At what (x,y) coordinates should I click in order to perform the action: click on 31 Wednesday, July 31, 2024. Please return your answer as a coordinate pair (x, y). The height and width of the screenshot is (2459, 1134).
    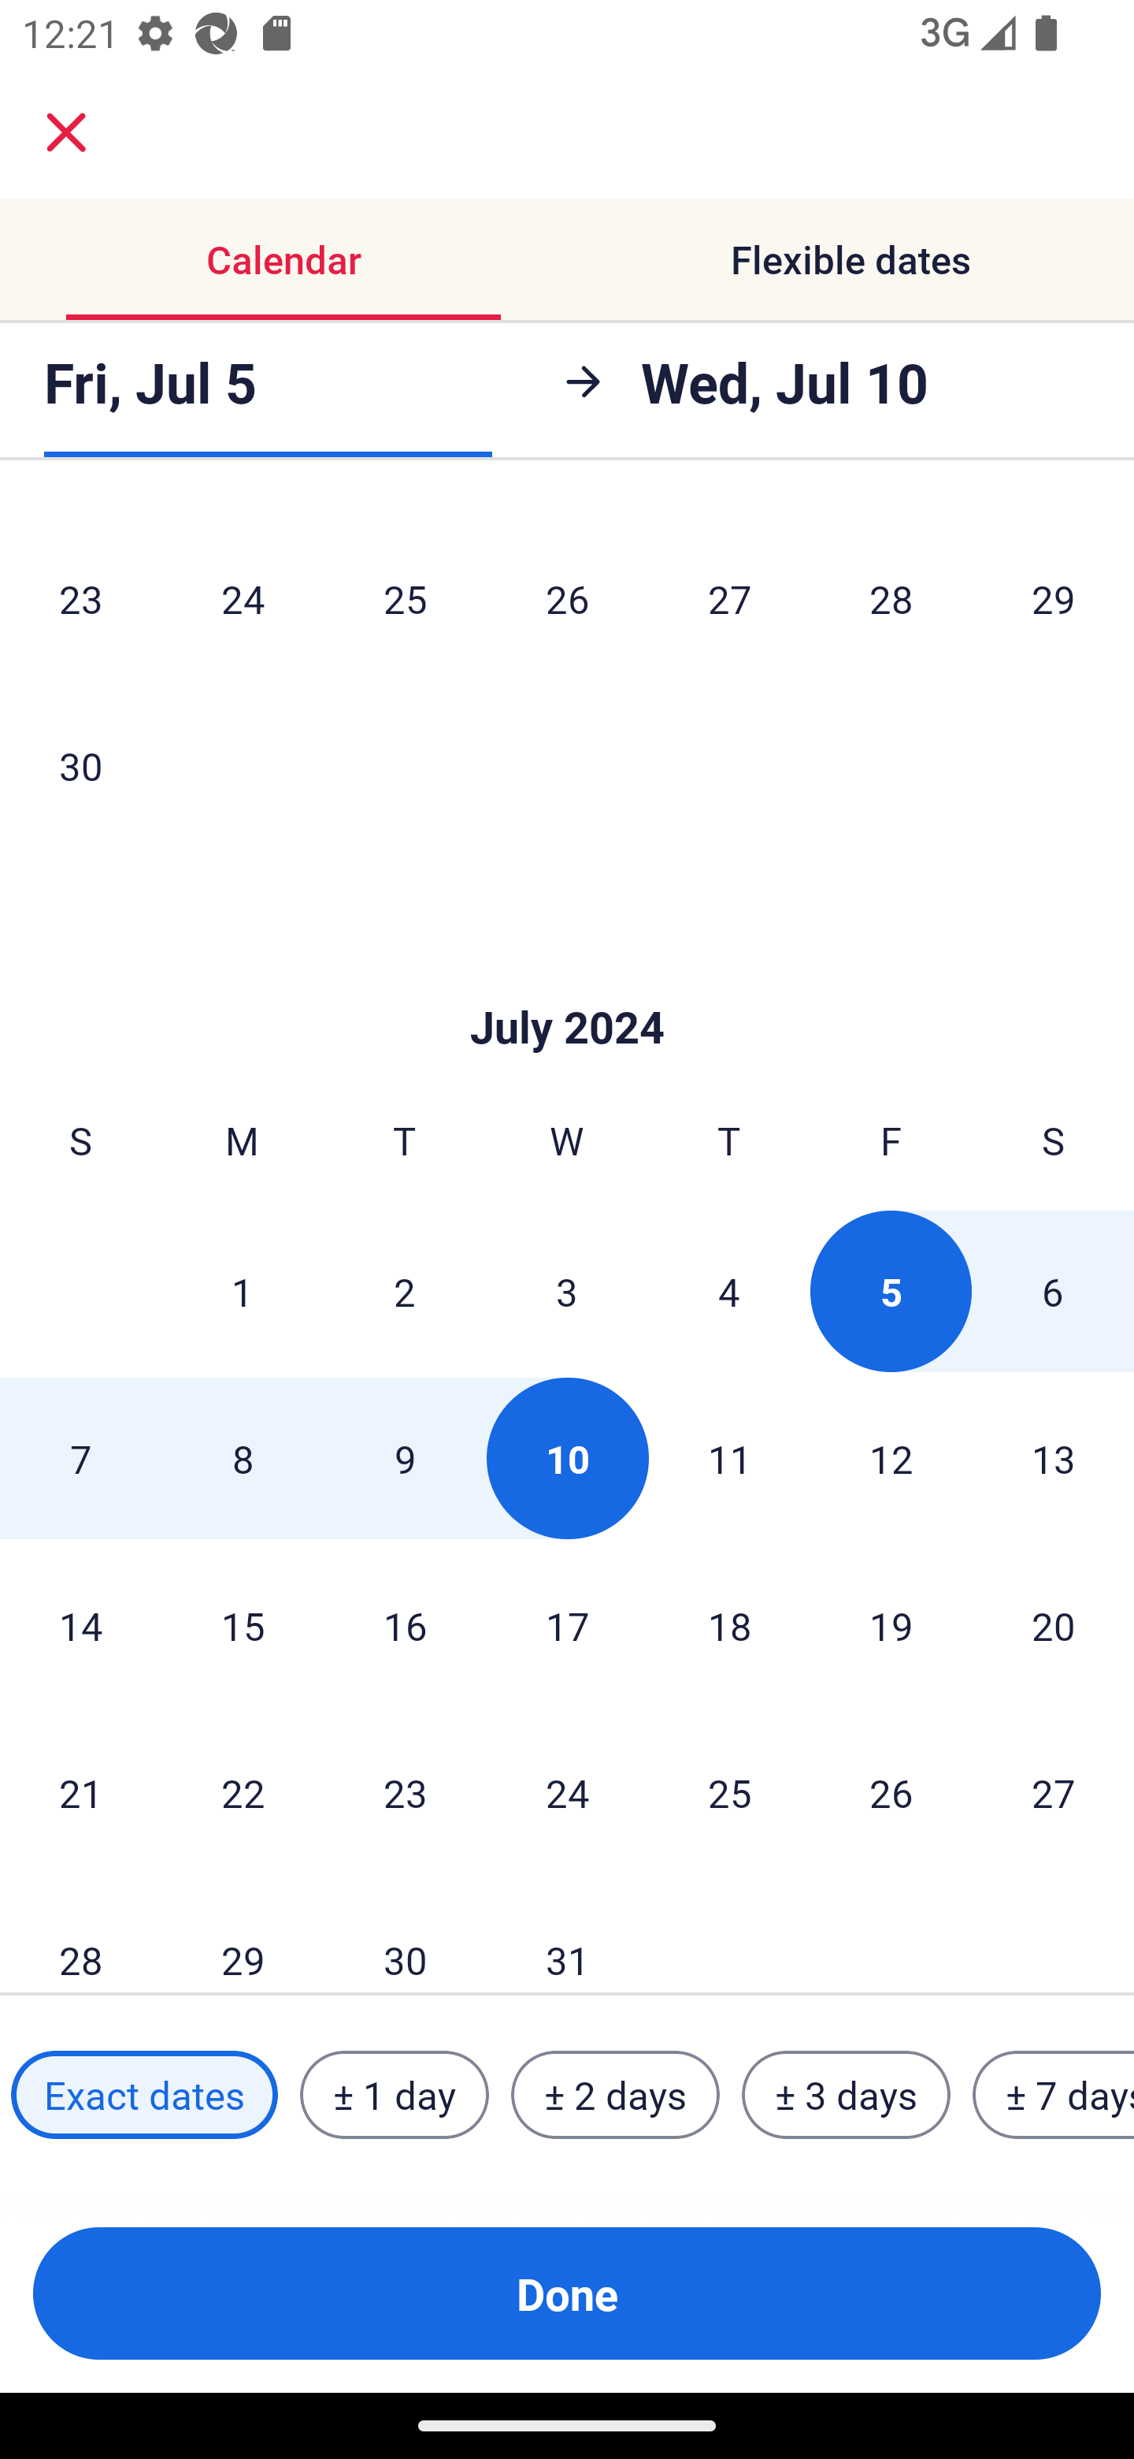
    Looking at the image, I should click on (567, 1935).